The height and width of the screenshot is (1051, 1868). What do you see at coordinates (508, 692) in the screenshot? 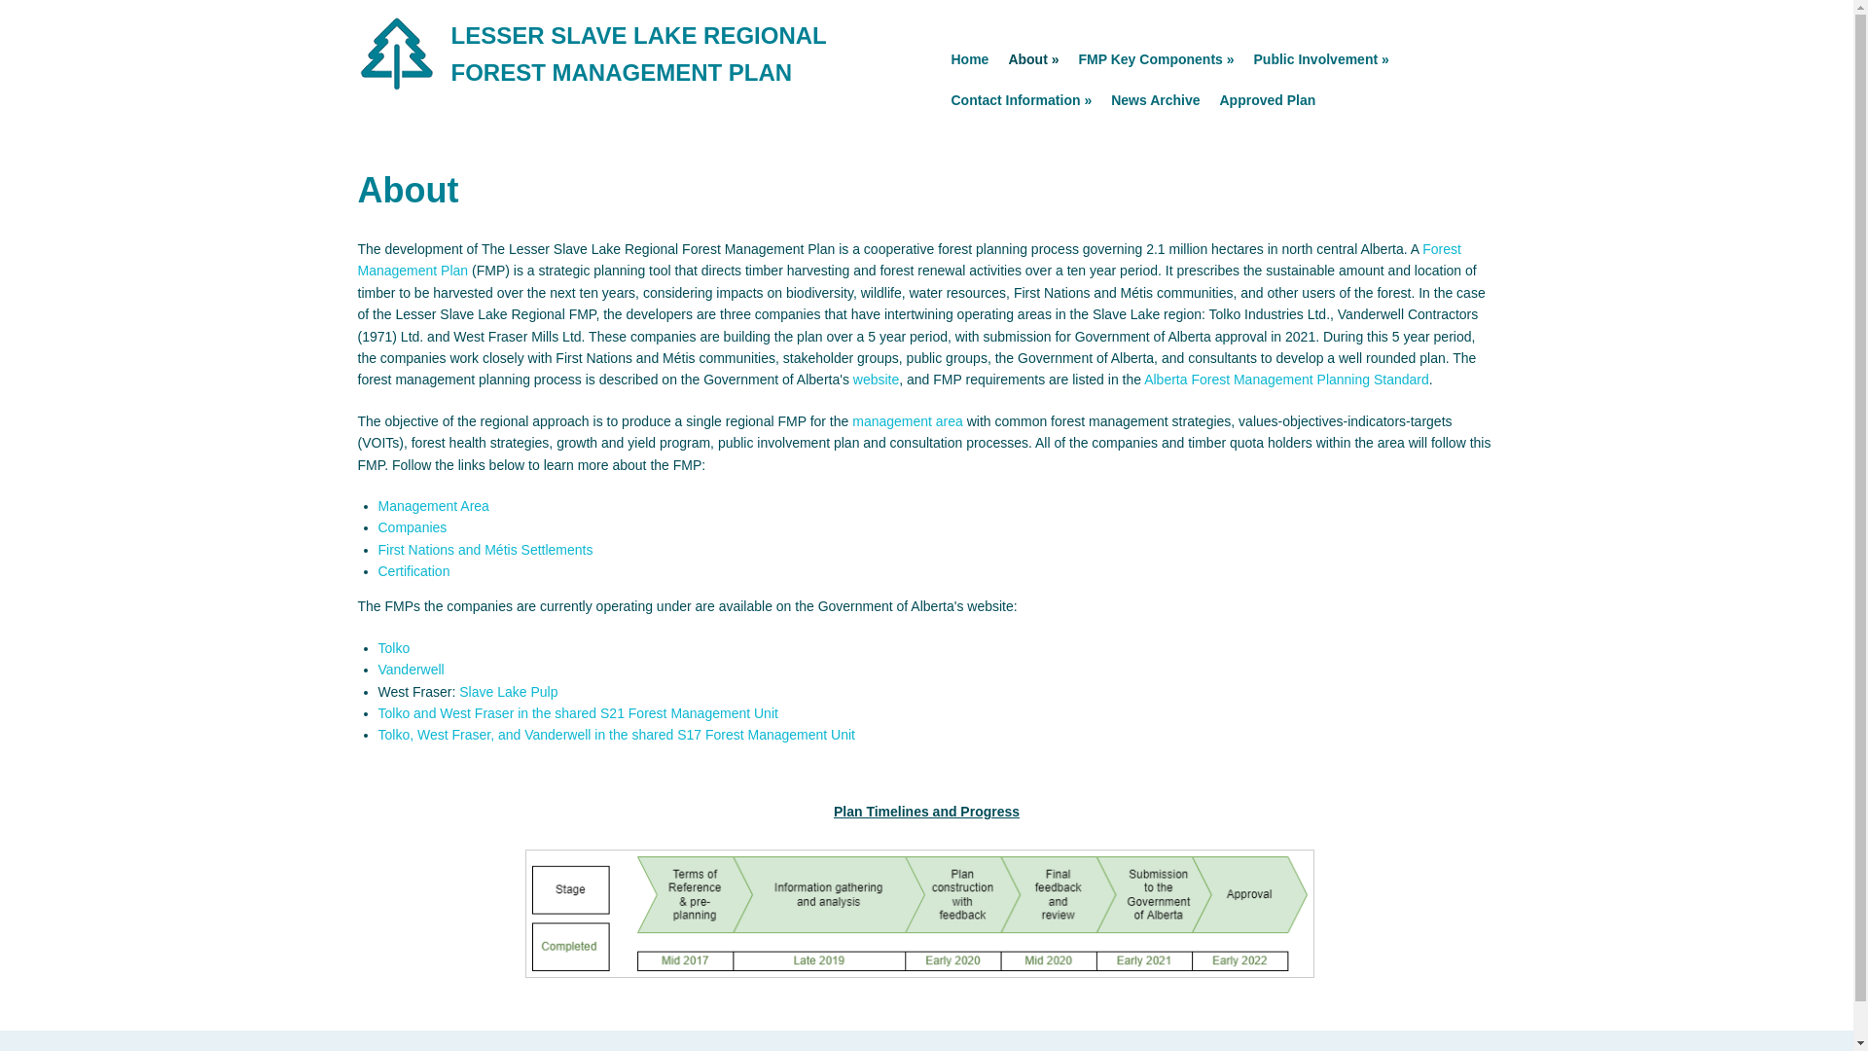
I see `Slave Lake Pulp` at bounding box center [508, 692].